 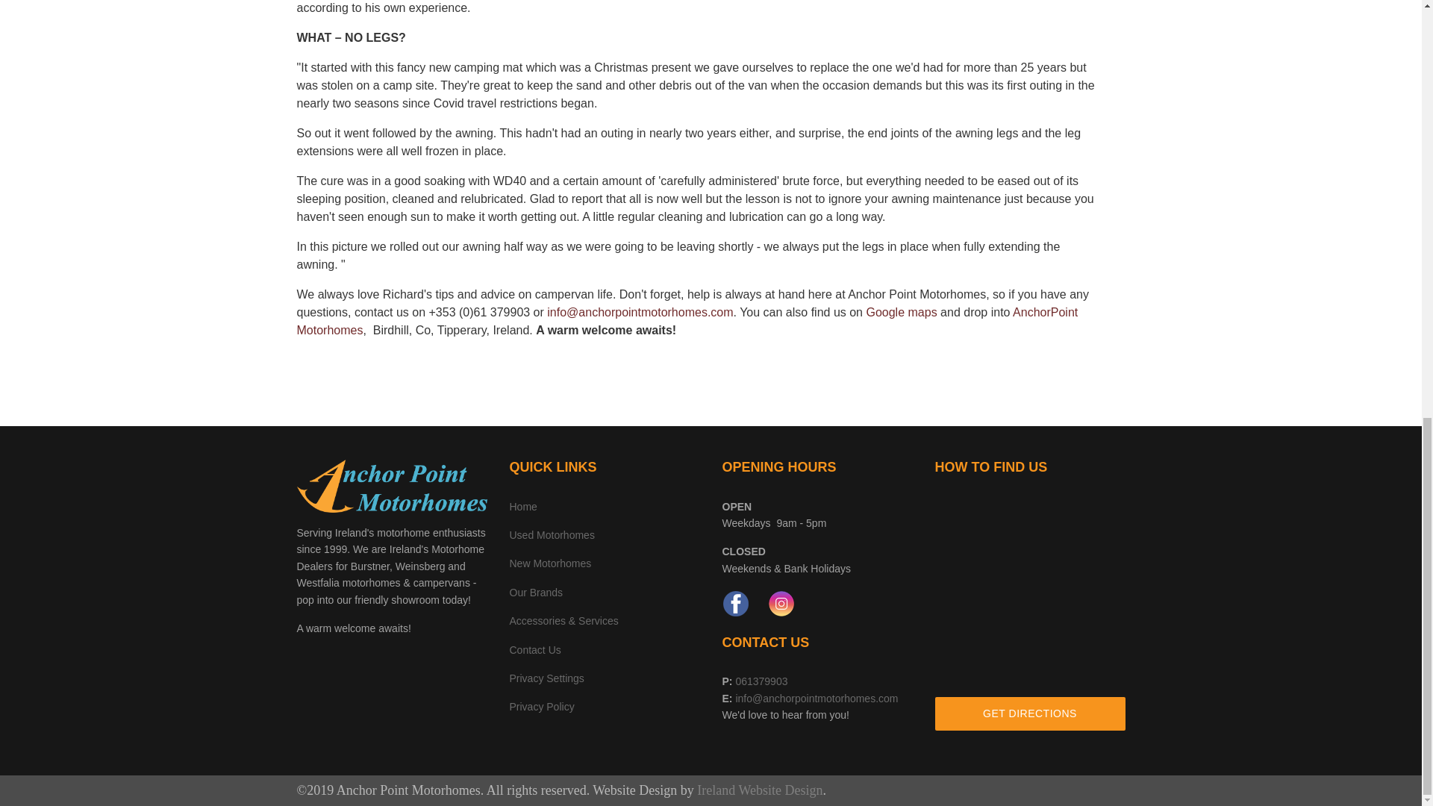 I want to click on Privacy Policy, so click(x=541, y=706).